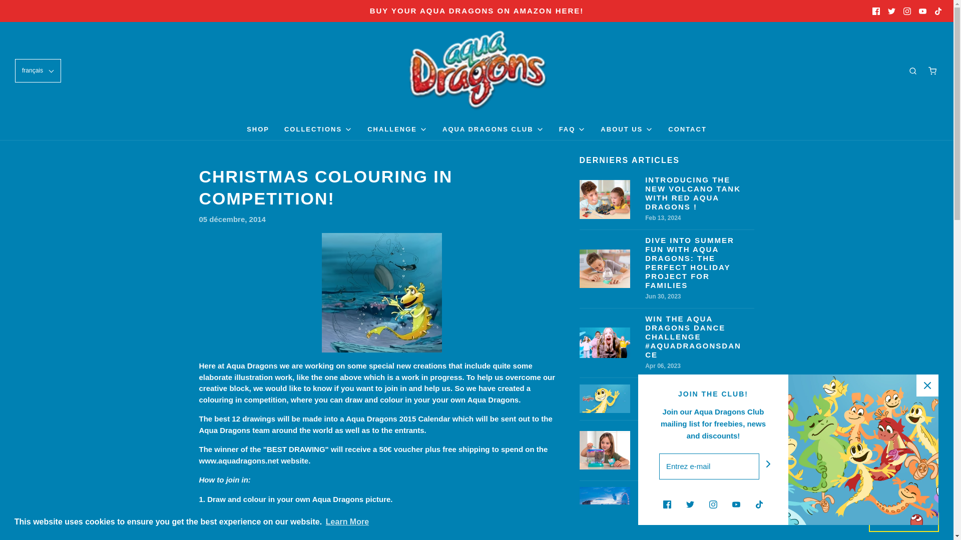  What do you see at coordinates (876, 11) in the screenshot?
I see `FACEBOOK ICON` at bounding box center [876, 11].